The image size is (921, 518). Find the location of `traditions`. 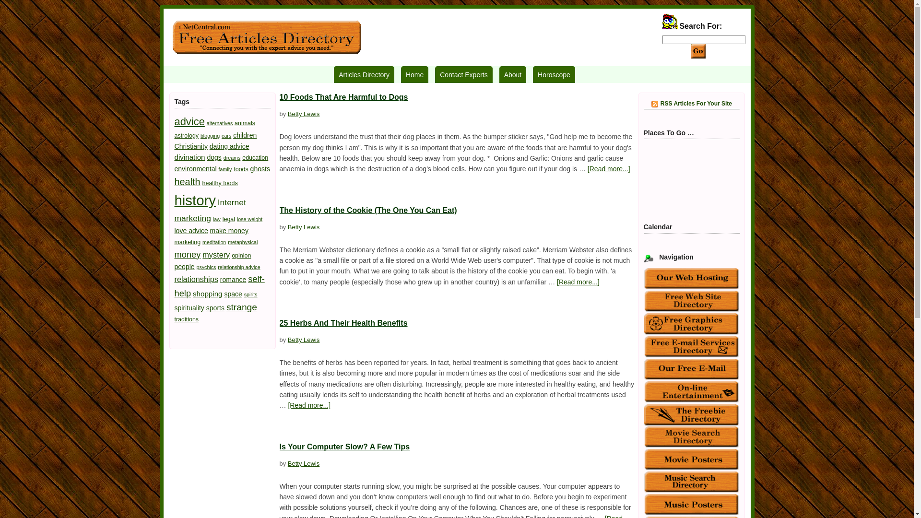

traditions is located at coordinates (187, 319).